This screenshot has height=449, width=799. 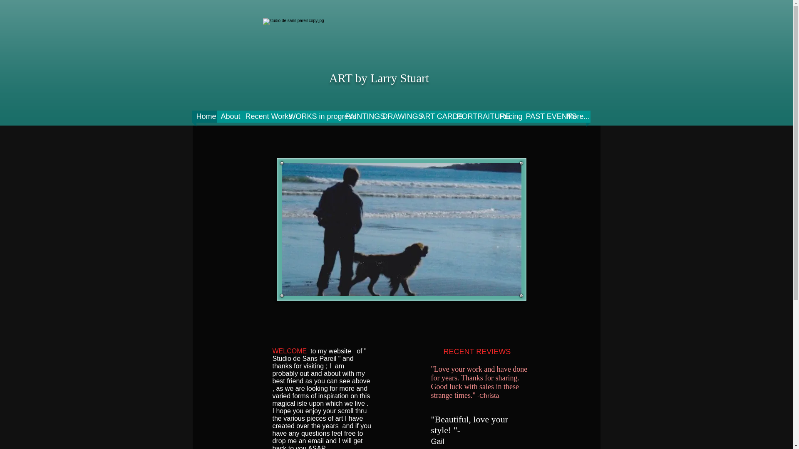 I want to click on Home, so click(x=204, y=116).